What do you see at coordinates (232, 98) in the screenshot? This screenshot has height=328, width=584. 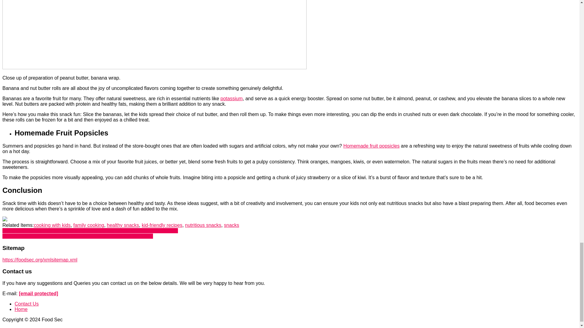 I see `potassium` at bounding box center [232, 98].